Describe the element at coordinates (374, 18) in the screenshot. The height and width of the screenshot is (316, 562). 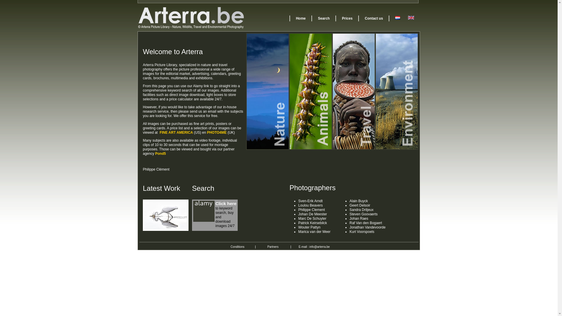
I see `Contact us` at that location.